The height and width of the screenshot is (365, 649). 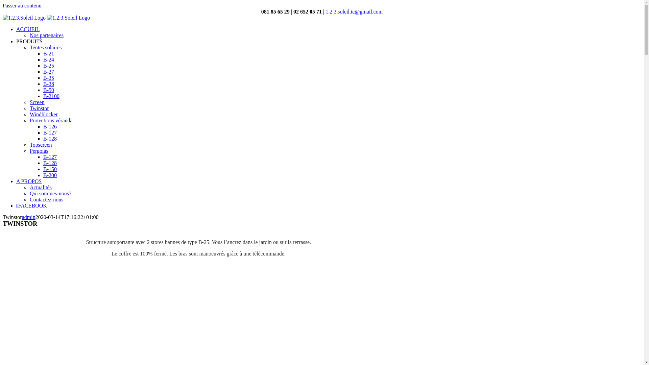 I want to click on B-126, so click(x=50, y=126).